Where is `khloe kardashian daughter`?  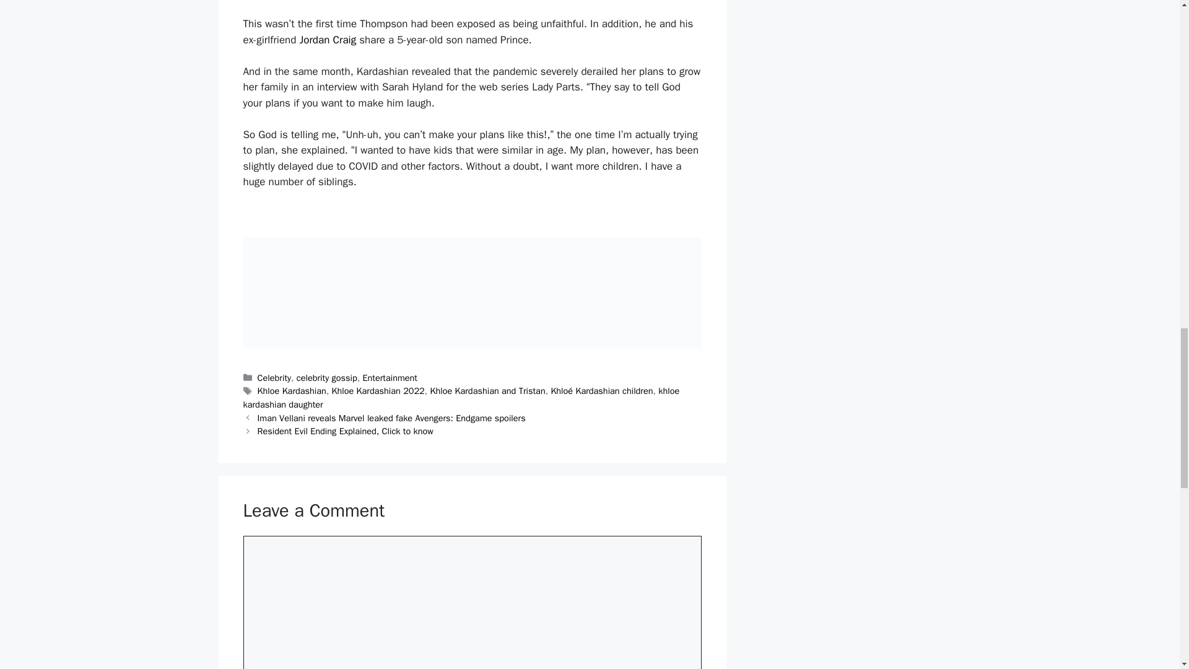
khloe kardashian daughter is located at coordinates (461, 398).